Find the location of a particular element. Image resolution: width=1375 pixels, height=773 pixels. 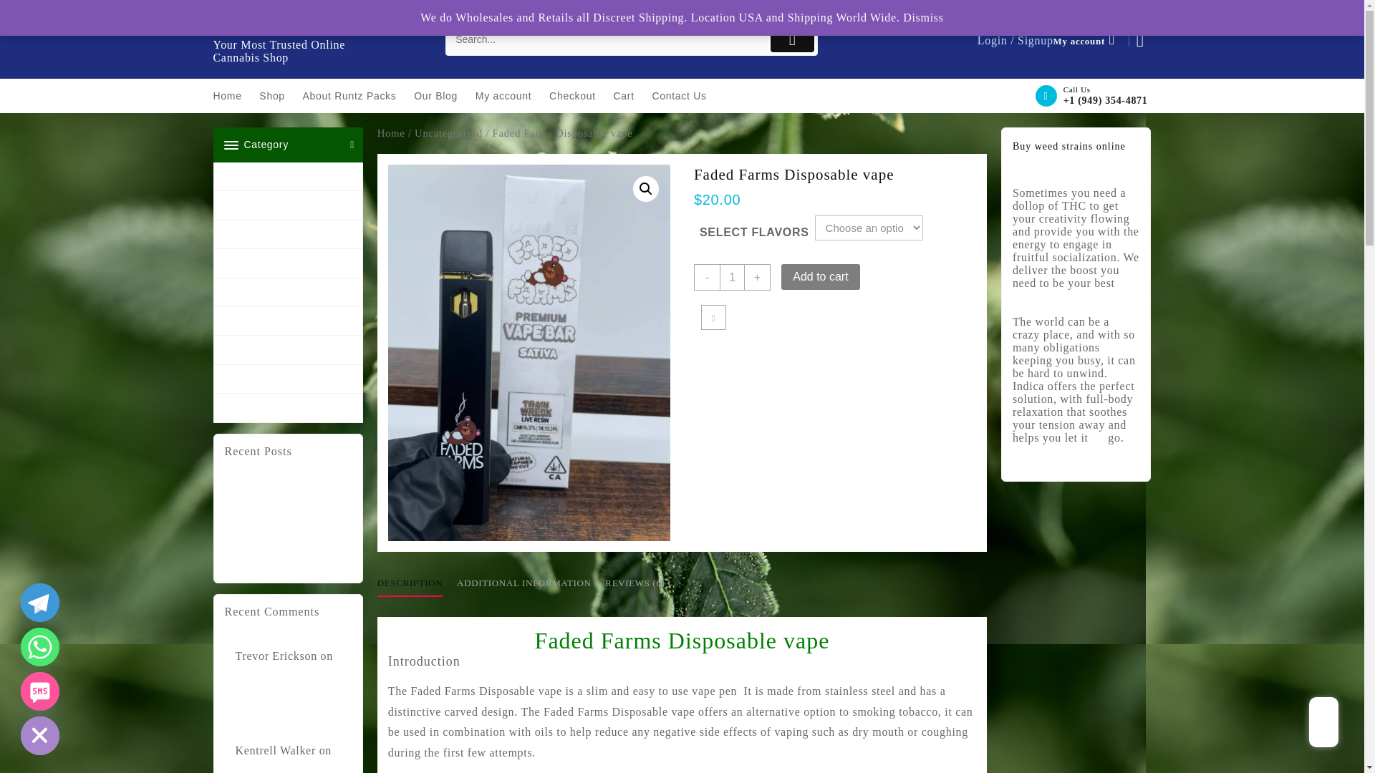

Search is located at coordinates (606, 39).